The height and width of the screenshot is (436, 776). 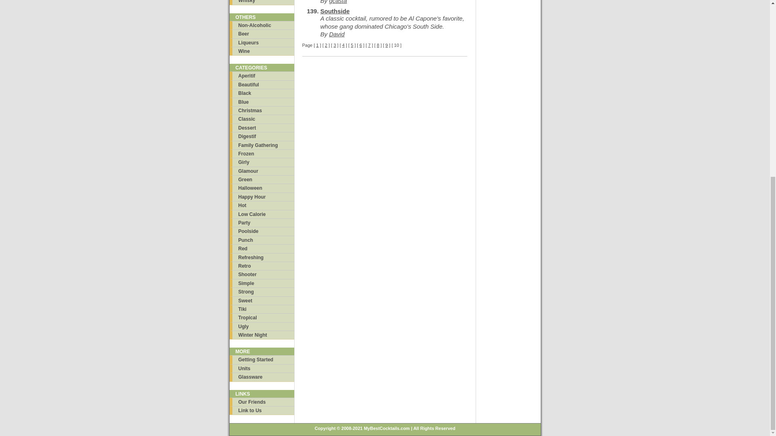 What do you see at coordinates (262, 84) in the screenshot?
I see `Beautiful` at bounding box center [262, 84].